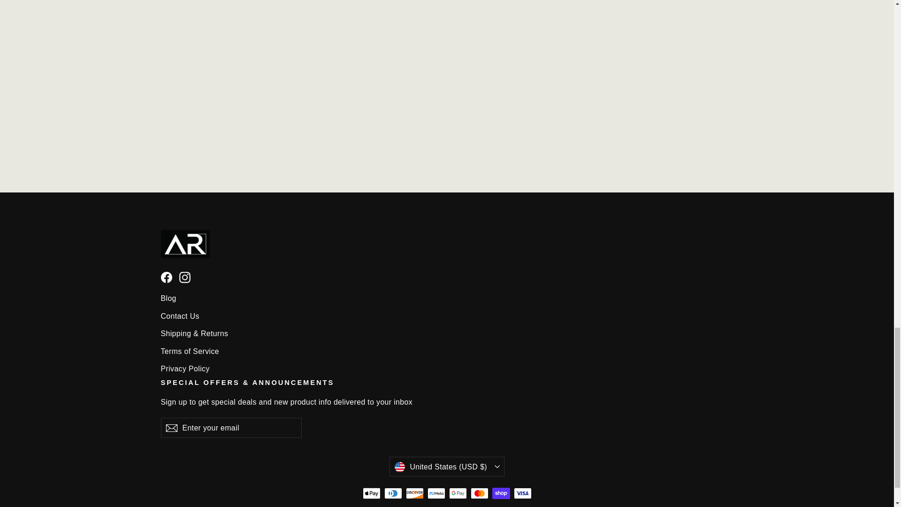 This screenshot has height=507, width=901. What do you see at coordinates (392, 493) in the screenshot?
I see `Diners Club` at bounding box center [392, 493].